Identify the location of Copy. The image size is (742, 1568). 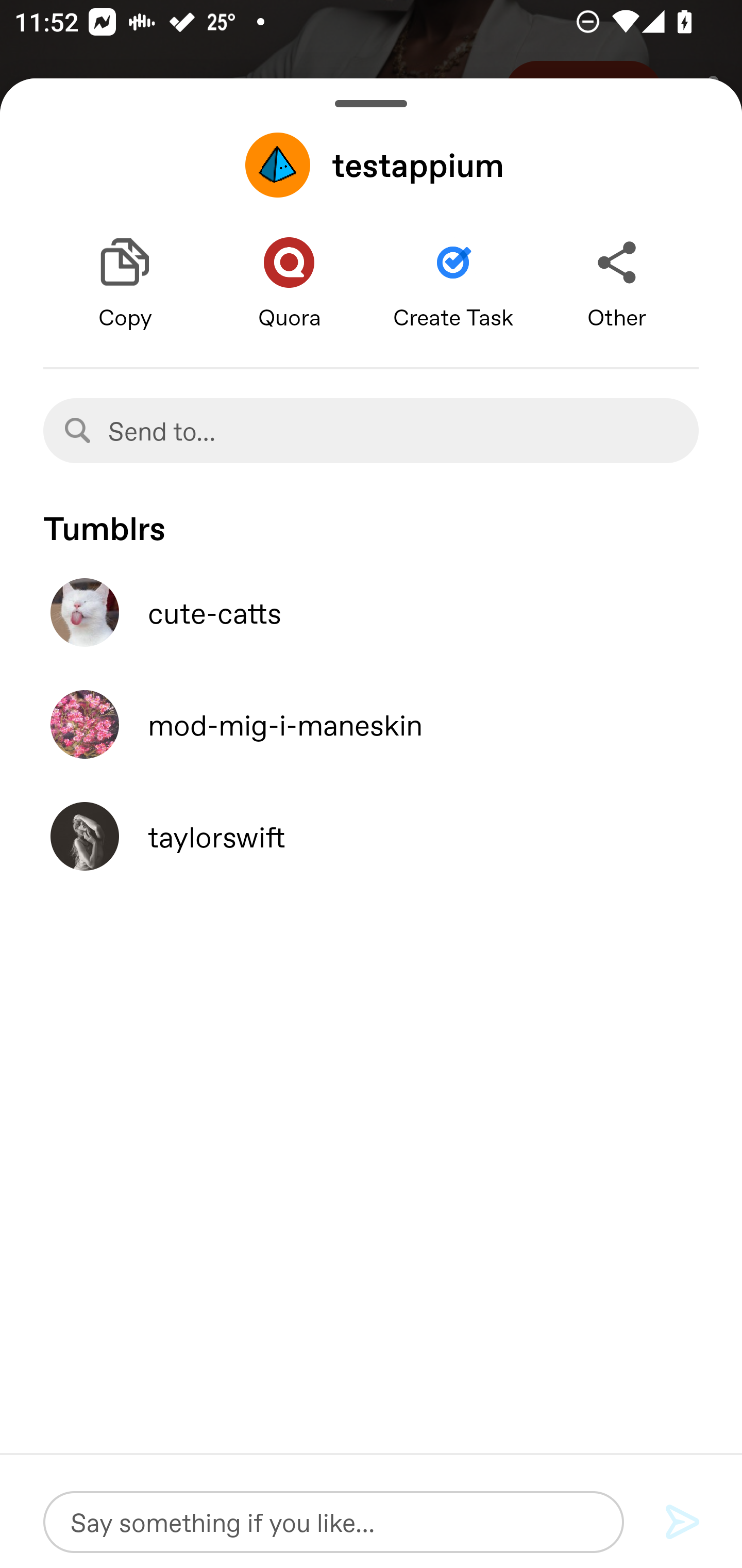
(125, 284).